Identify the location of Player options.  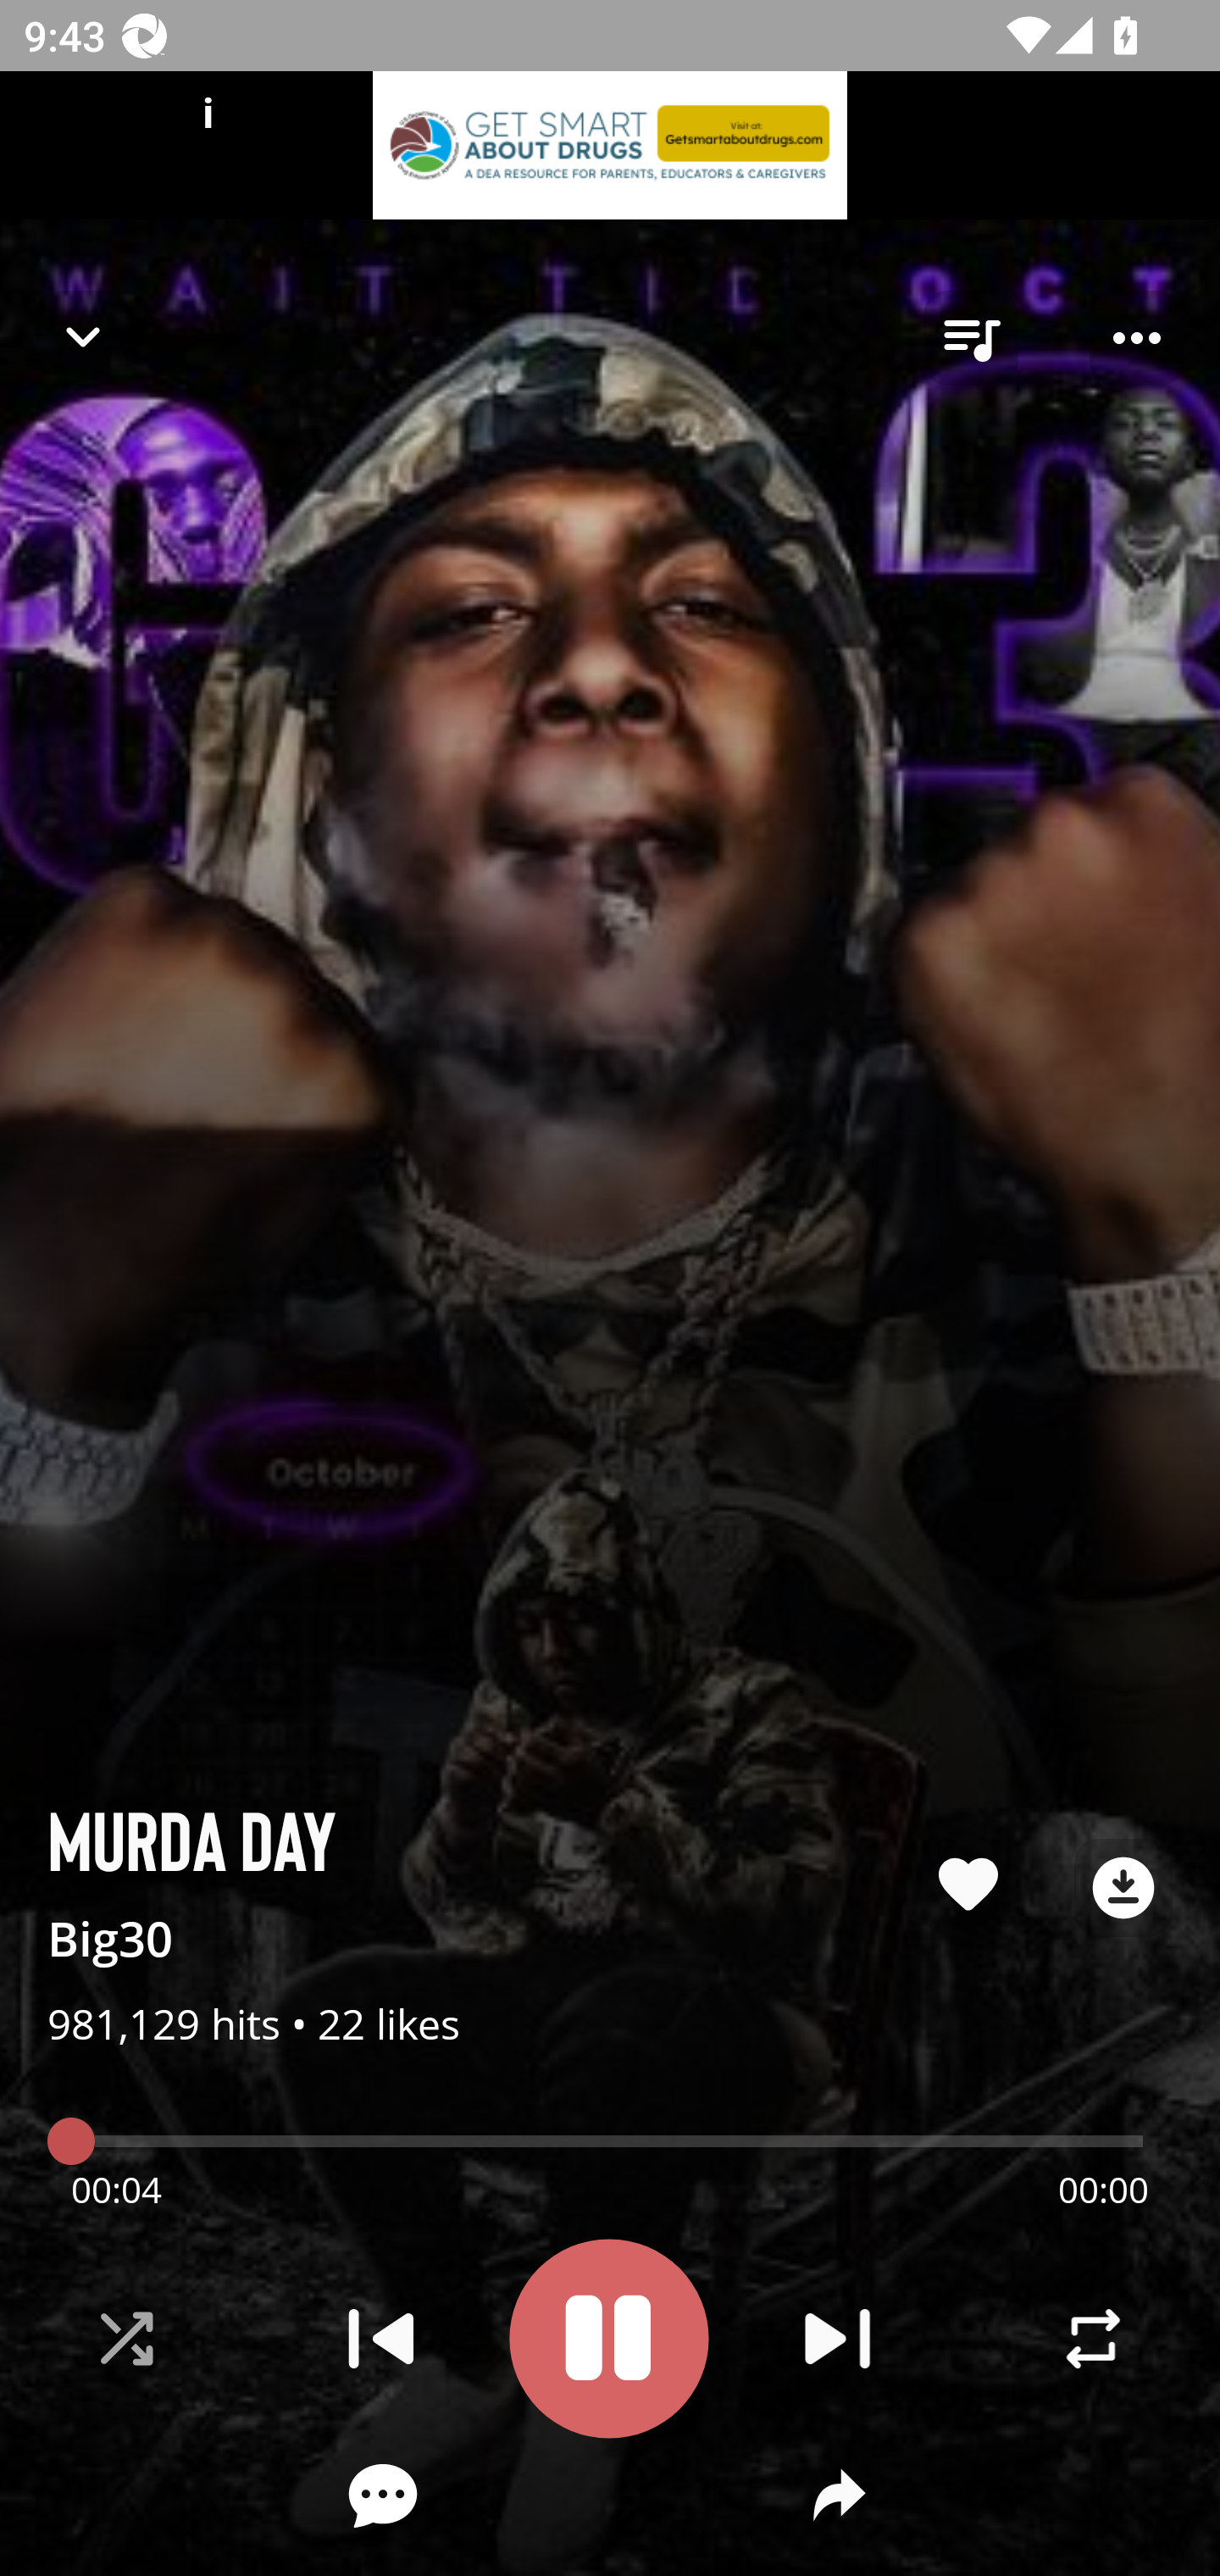
(1137, 339).